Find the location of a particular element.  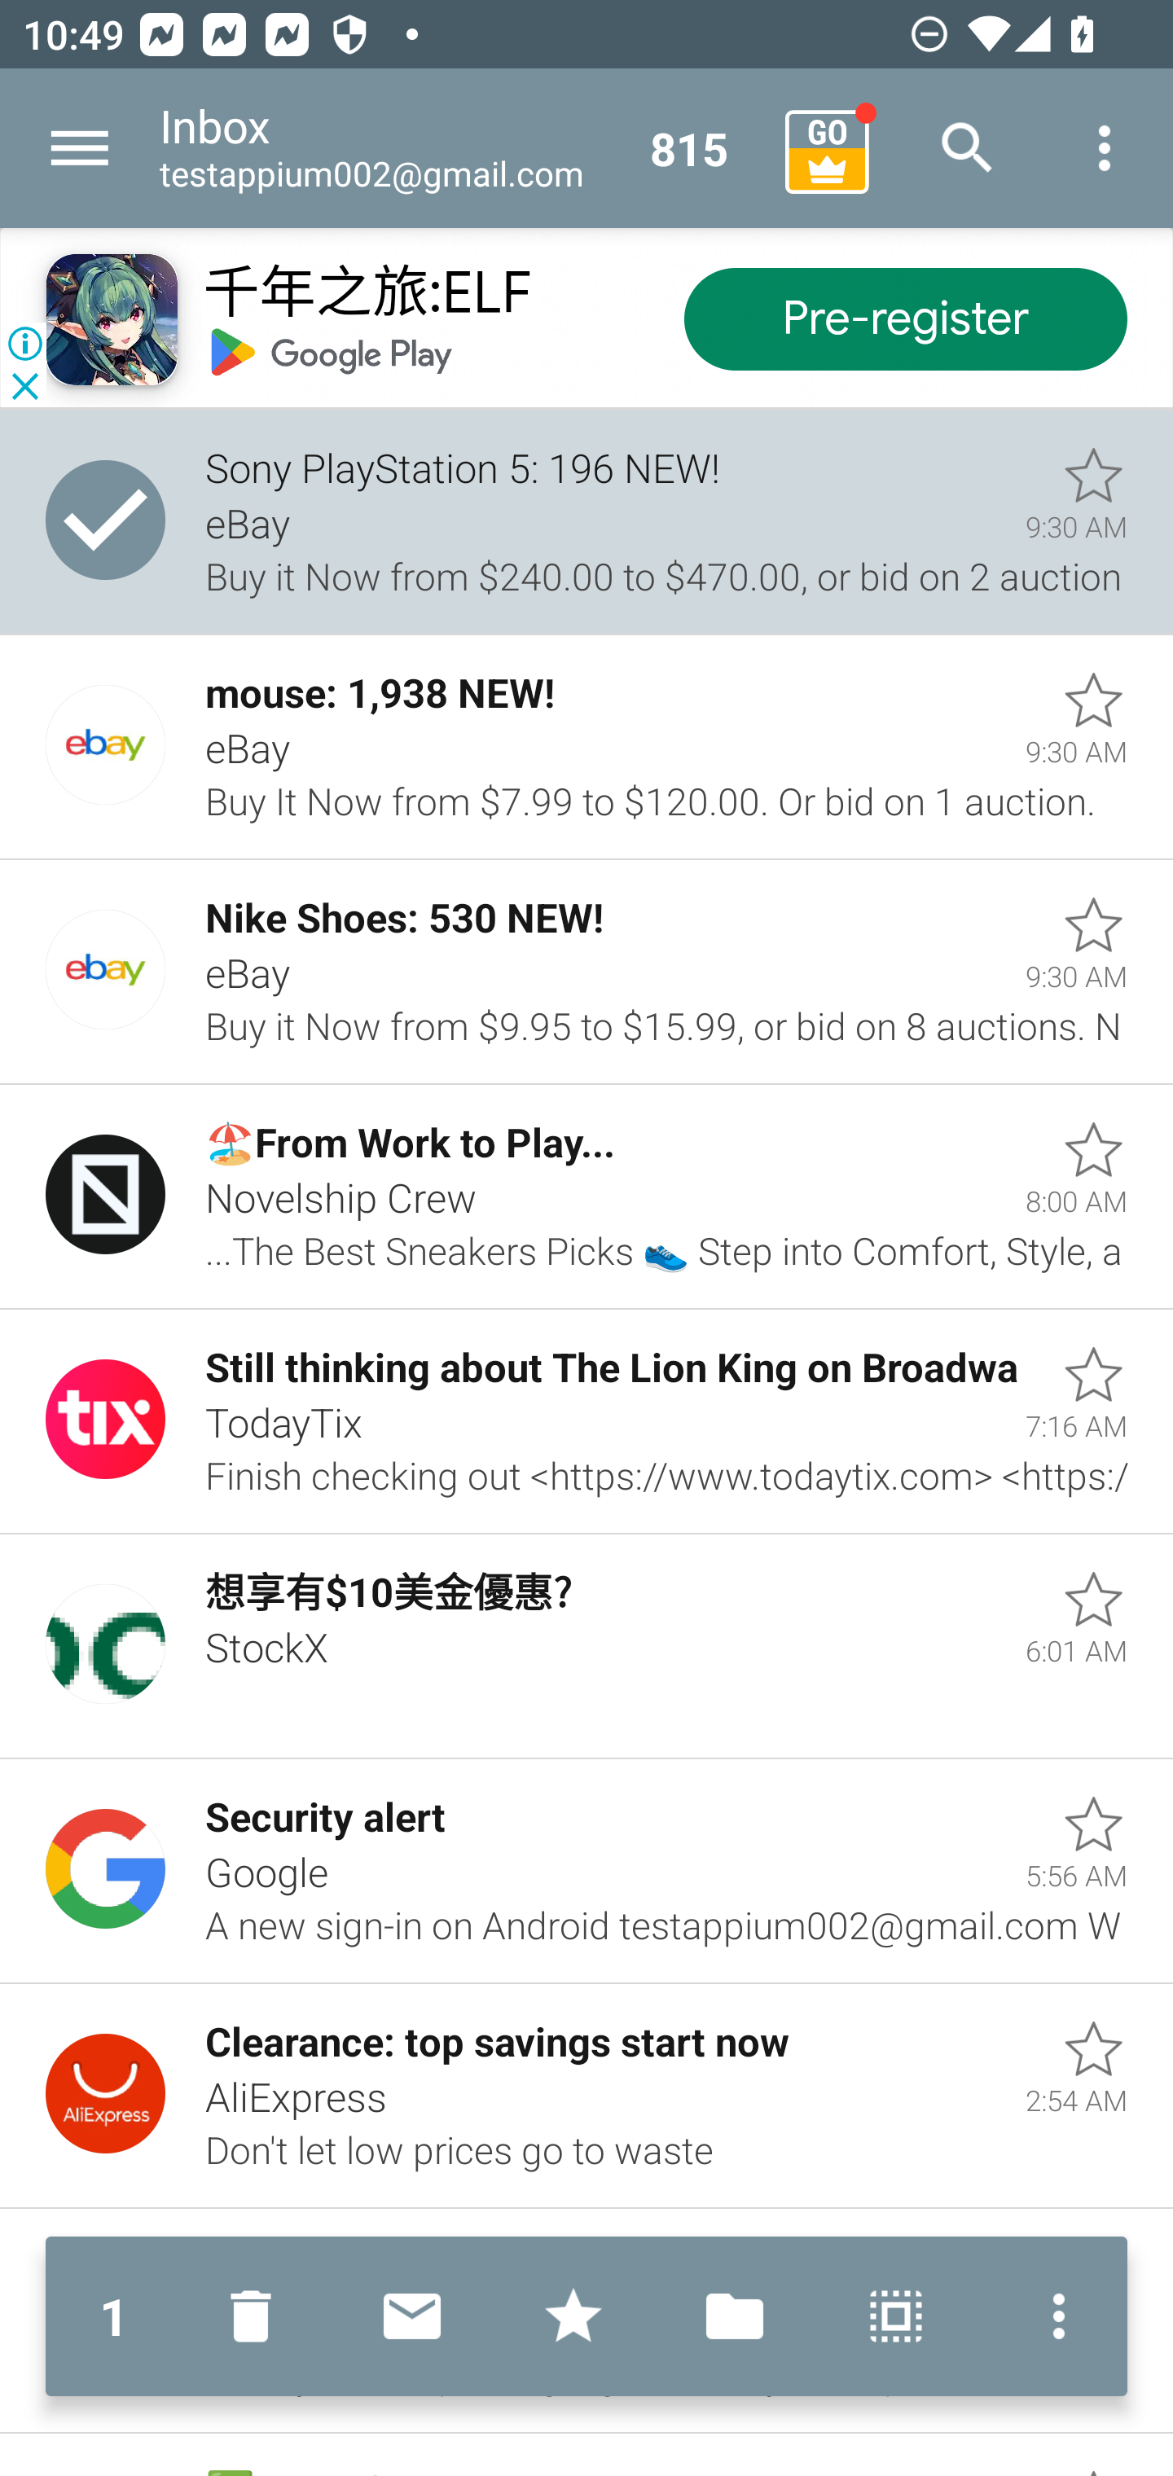

More options is located at coordinates (1105, 148).